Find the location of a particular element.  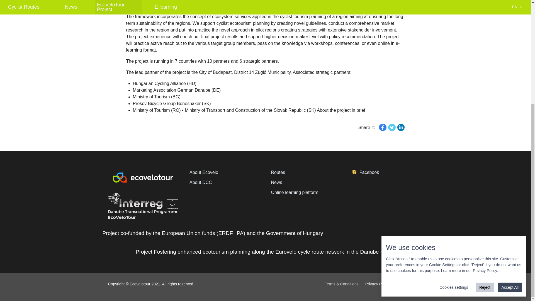

Privacy Policy is located at coordinates (377, 284).